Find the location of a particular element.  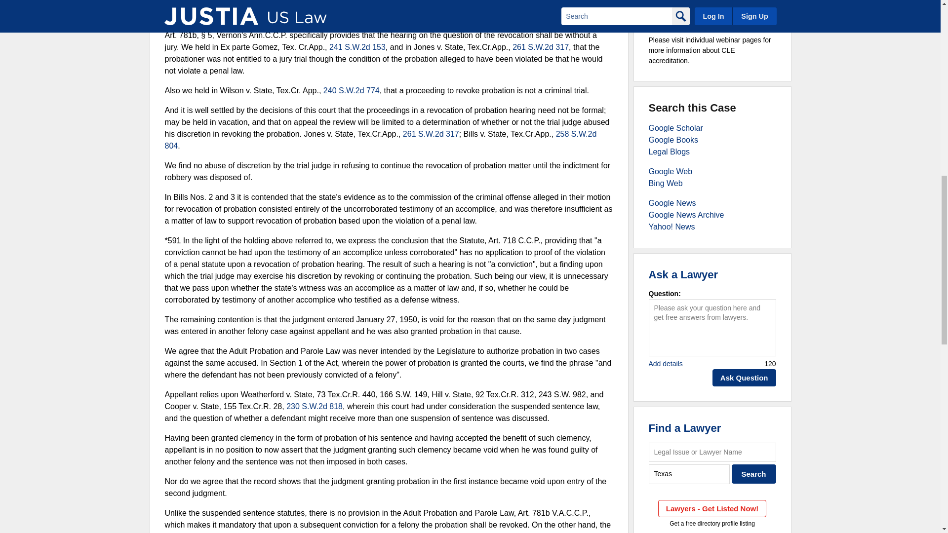

Law - Bing Web is located at coordinates (666, 183).